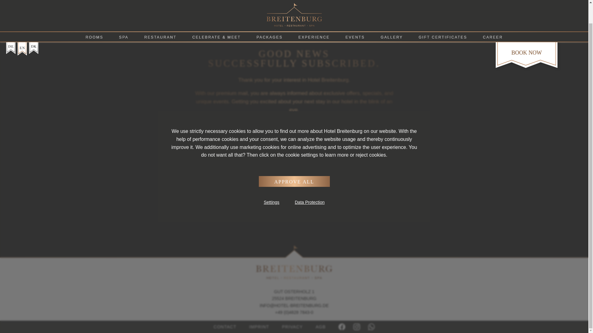 The height and width of the screenshot is (333, 593). Describe the element at coordinates (124, 17) in the screenshot. I see `SPA` at that location.